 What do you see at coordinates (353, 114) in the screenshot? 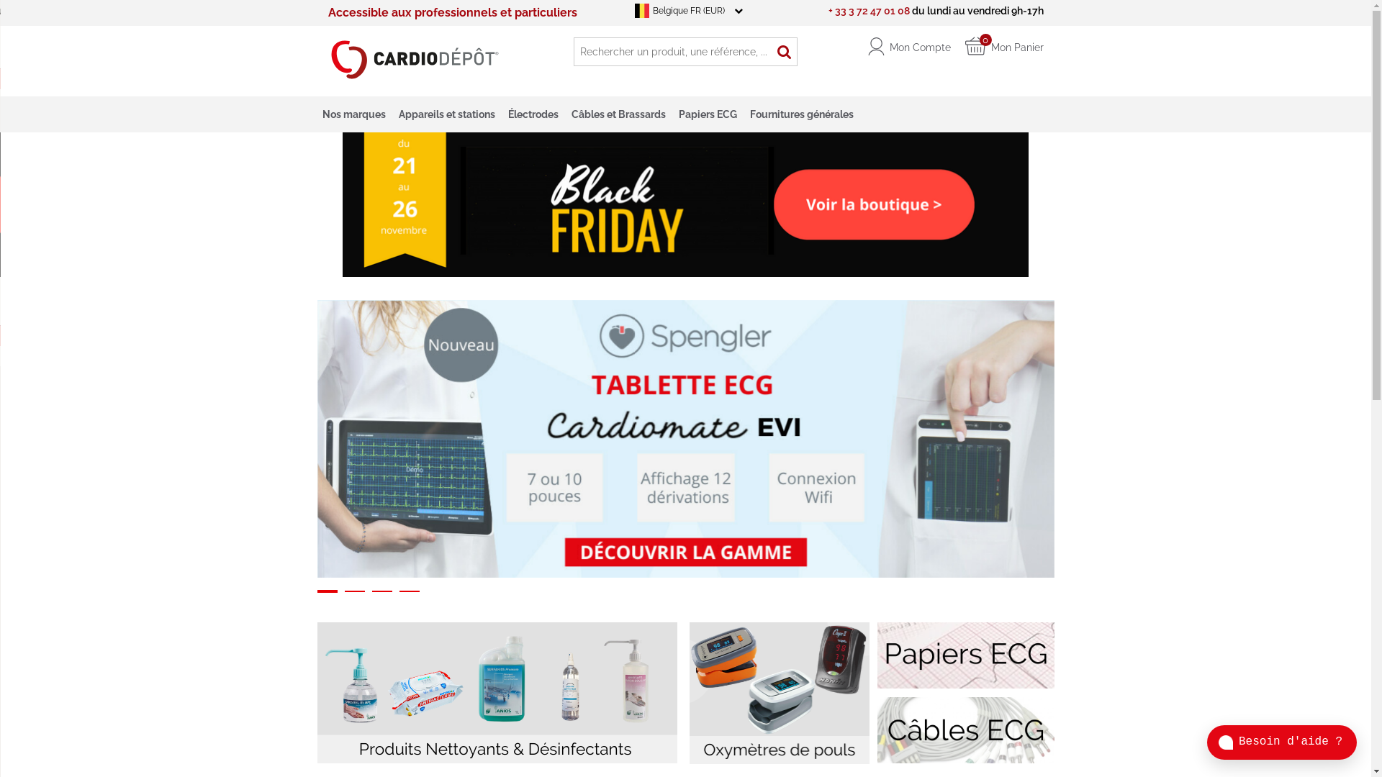
I see `Nos marques` at bounding box center [353, 114].